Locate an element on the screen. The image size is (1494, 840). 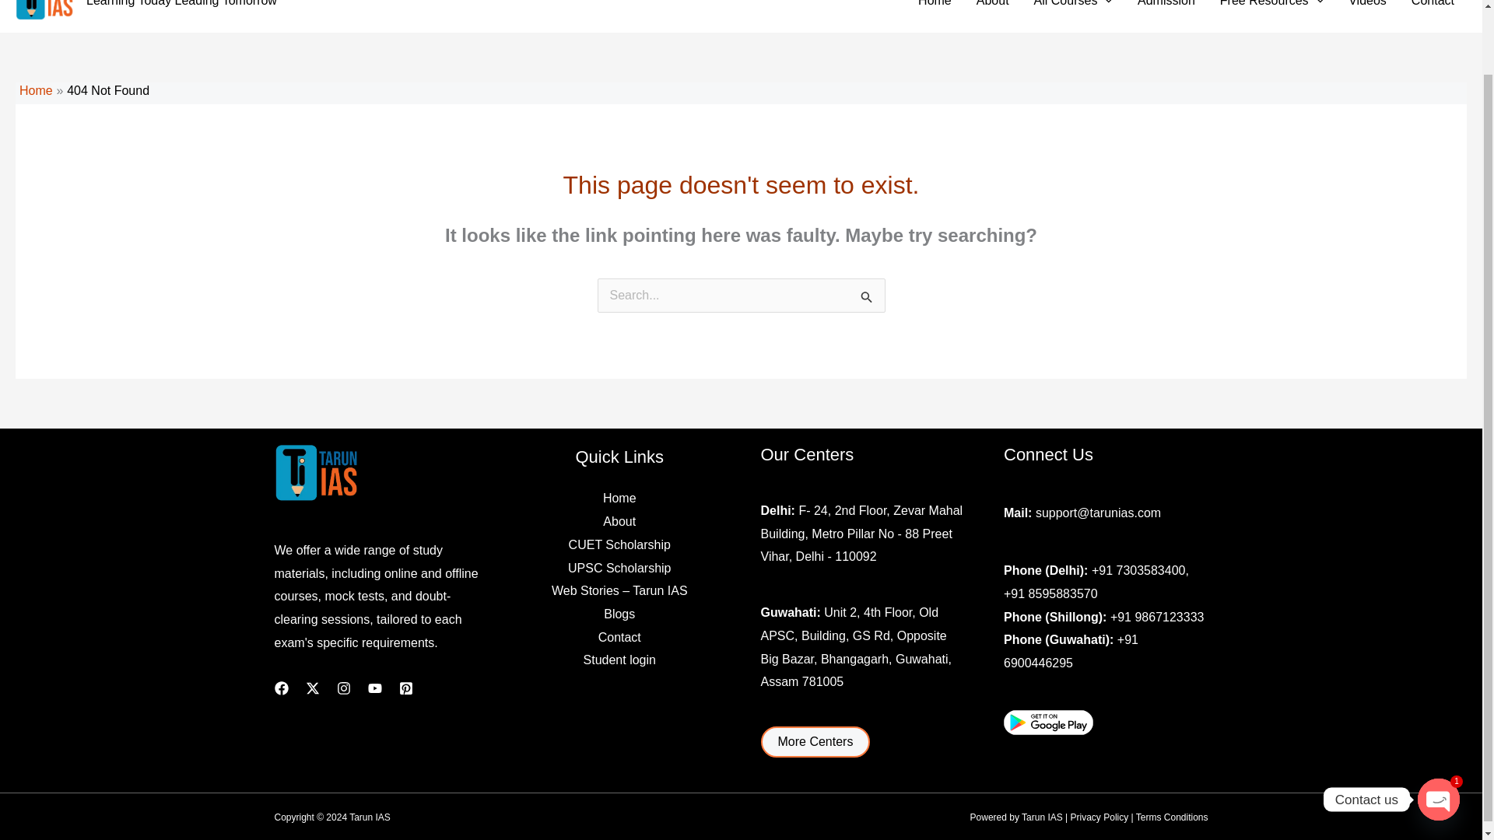
Home is located at coordinates (36, 90).